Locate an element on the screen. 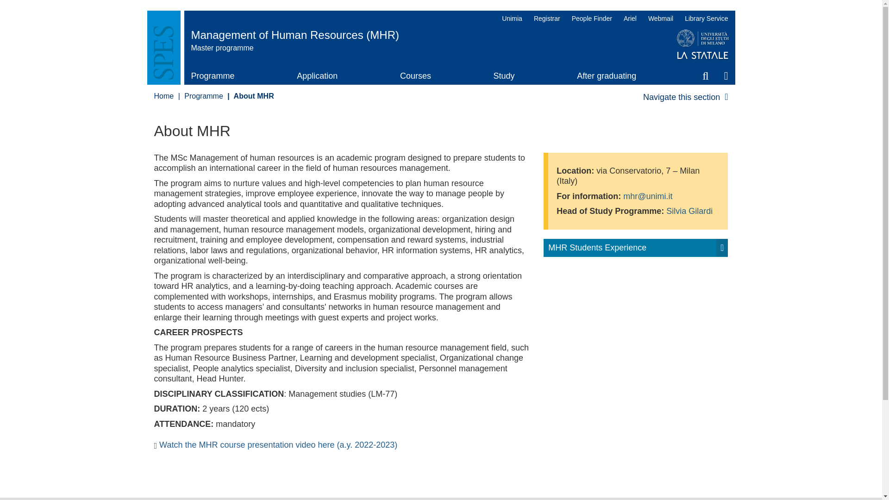  Registrar is located at coordinates (546, 18).